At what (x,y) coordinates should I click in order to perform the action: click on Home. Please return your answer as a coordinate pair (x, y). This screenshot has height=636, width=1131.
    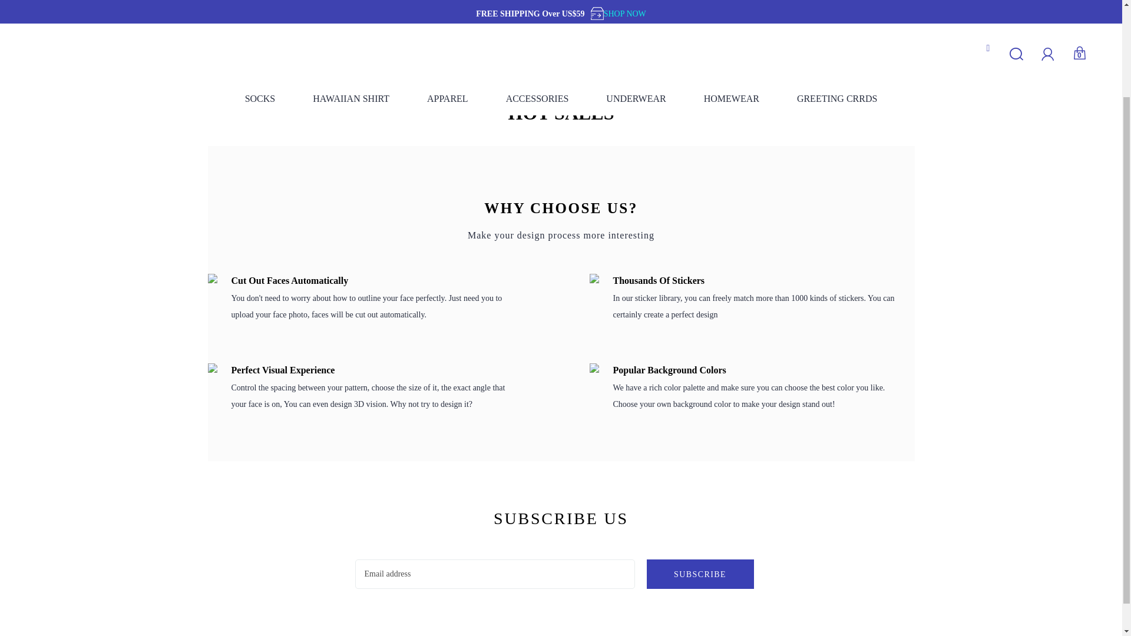
    Looking at the image, I should click on (217, 79).